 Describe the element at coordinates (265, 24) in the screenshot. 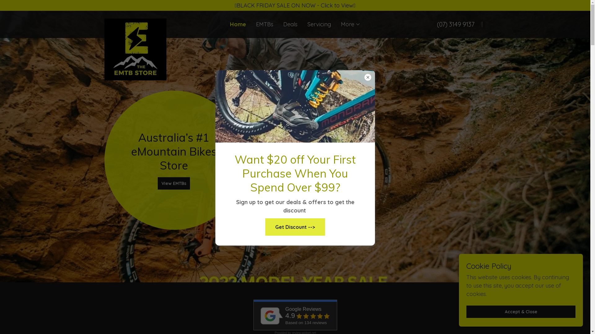

I see `EMTBs` at that location.